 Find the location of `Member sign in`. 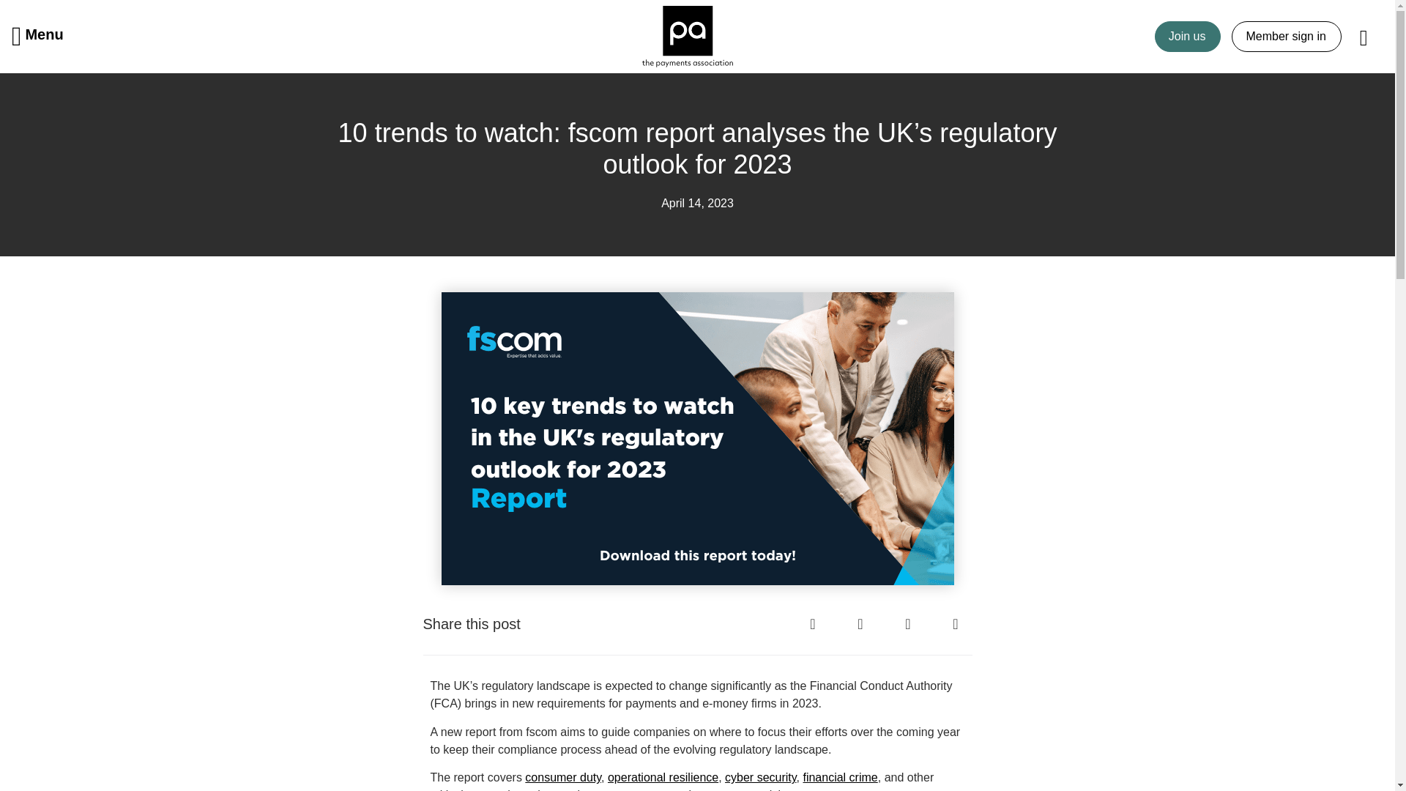

Member sign in is located at coordinates (1286, 37).